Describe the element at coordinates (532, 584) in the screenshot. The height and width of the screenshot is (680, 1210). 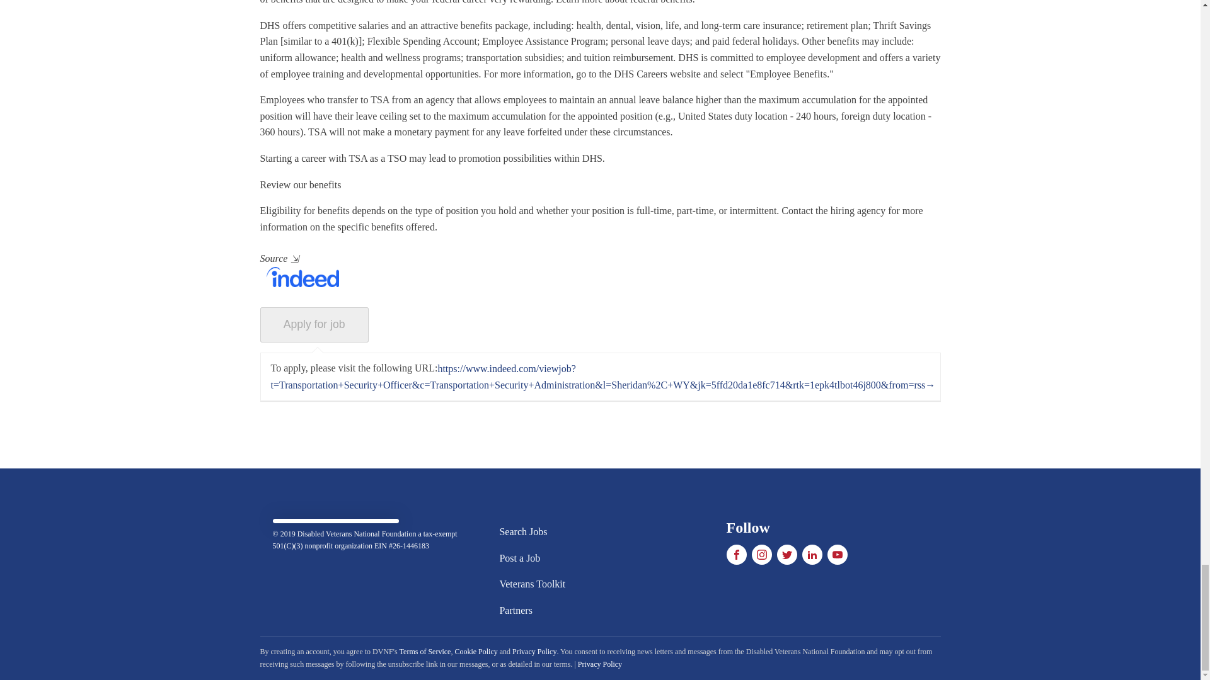
I see `Veterans Toolkit` at that location.